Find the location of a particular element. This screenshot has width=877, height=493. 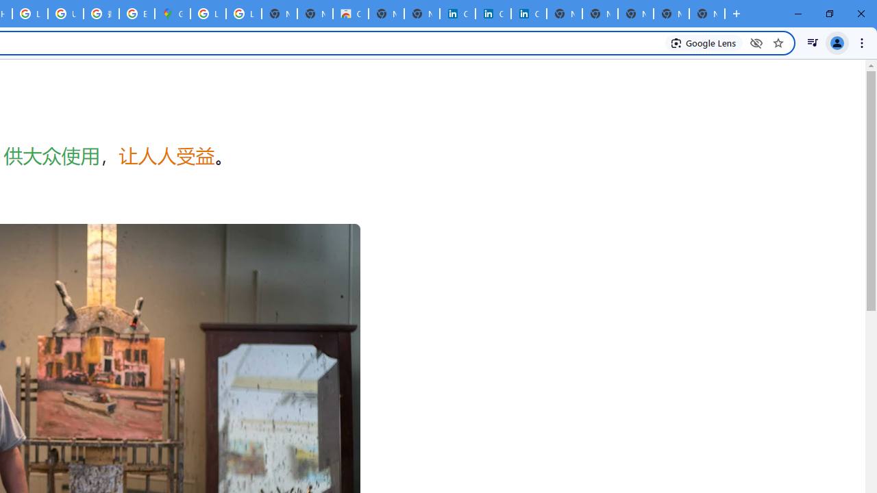

Cookie Policy | LinkedIn is located at coordinates (493, 14).